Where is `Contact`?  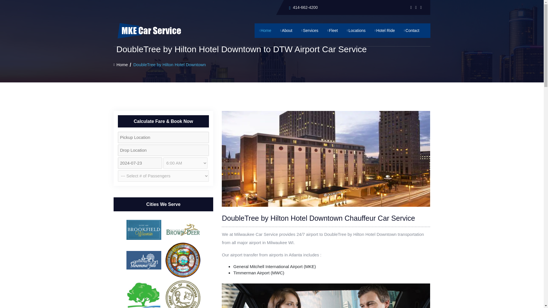
Contact is located at coordinates (417, 31).